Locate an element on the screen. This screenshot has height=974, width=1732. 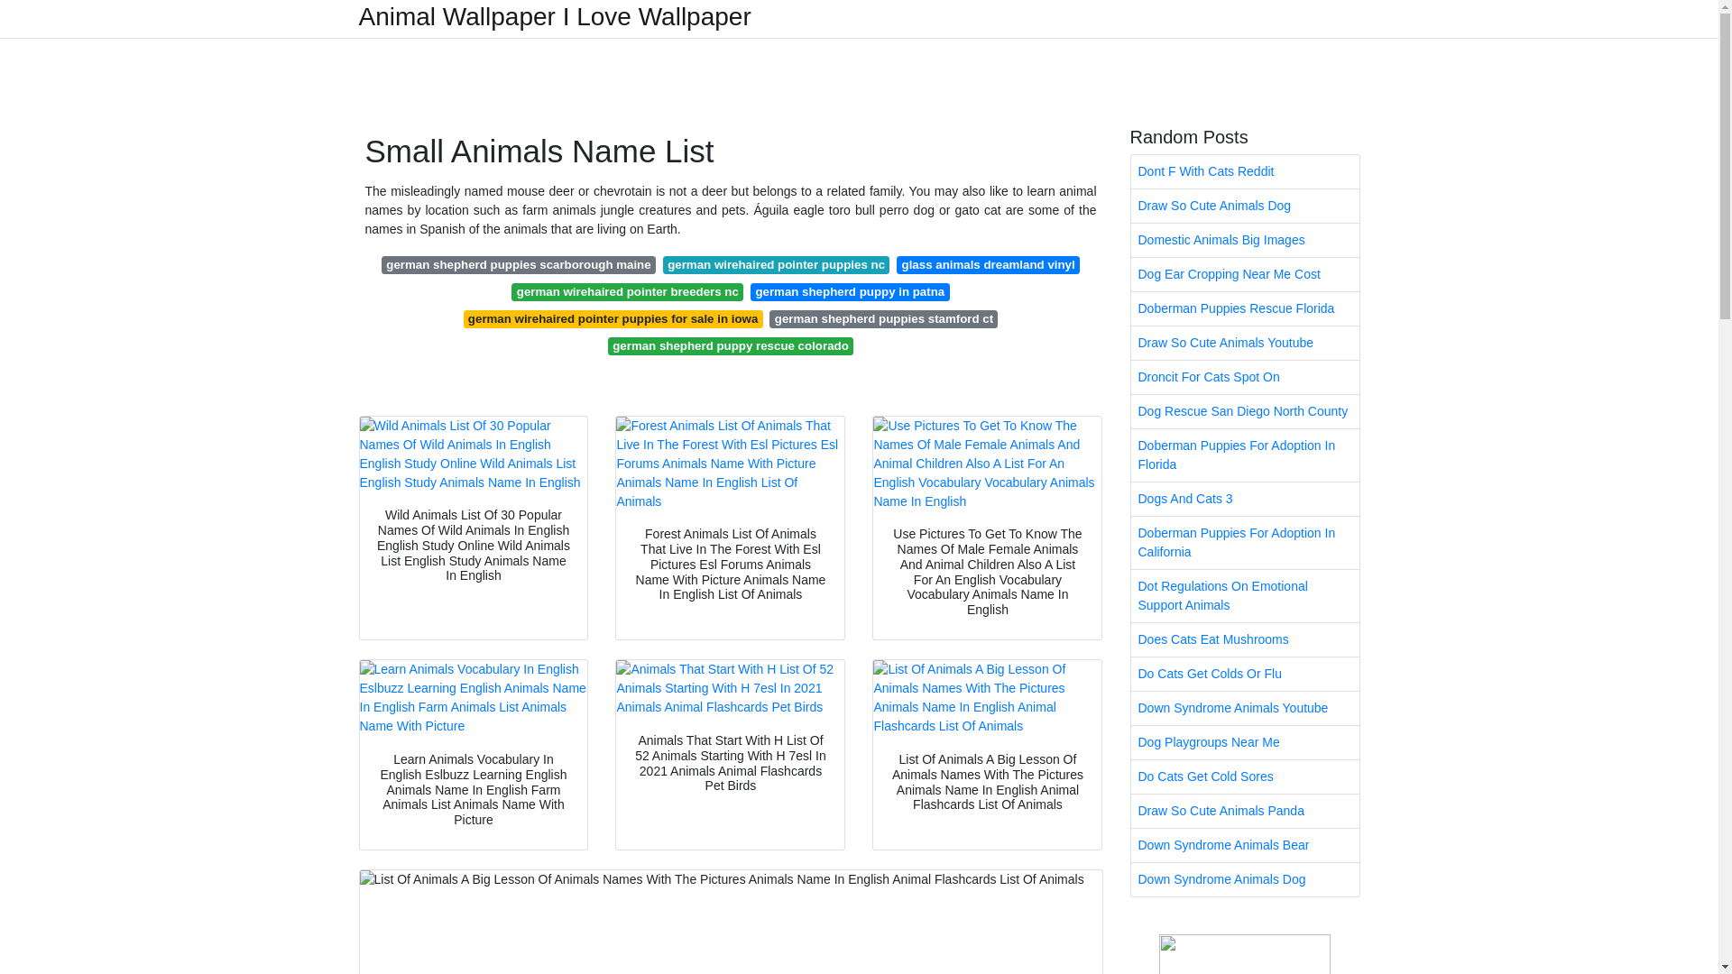
Droncit For Cats Spot On is located at coordinates (1245, 377).